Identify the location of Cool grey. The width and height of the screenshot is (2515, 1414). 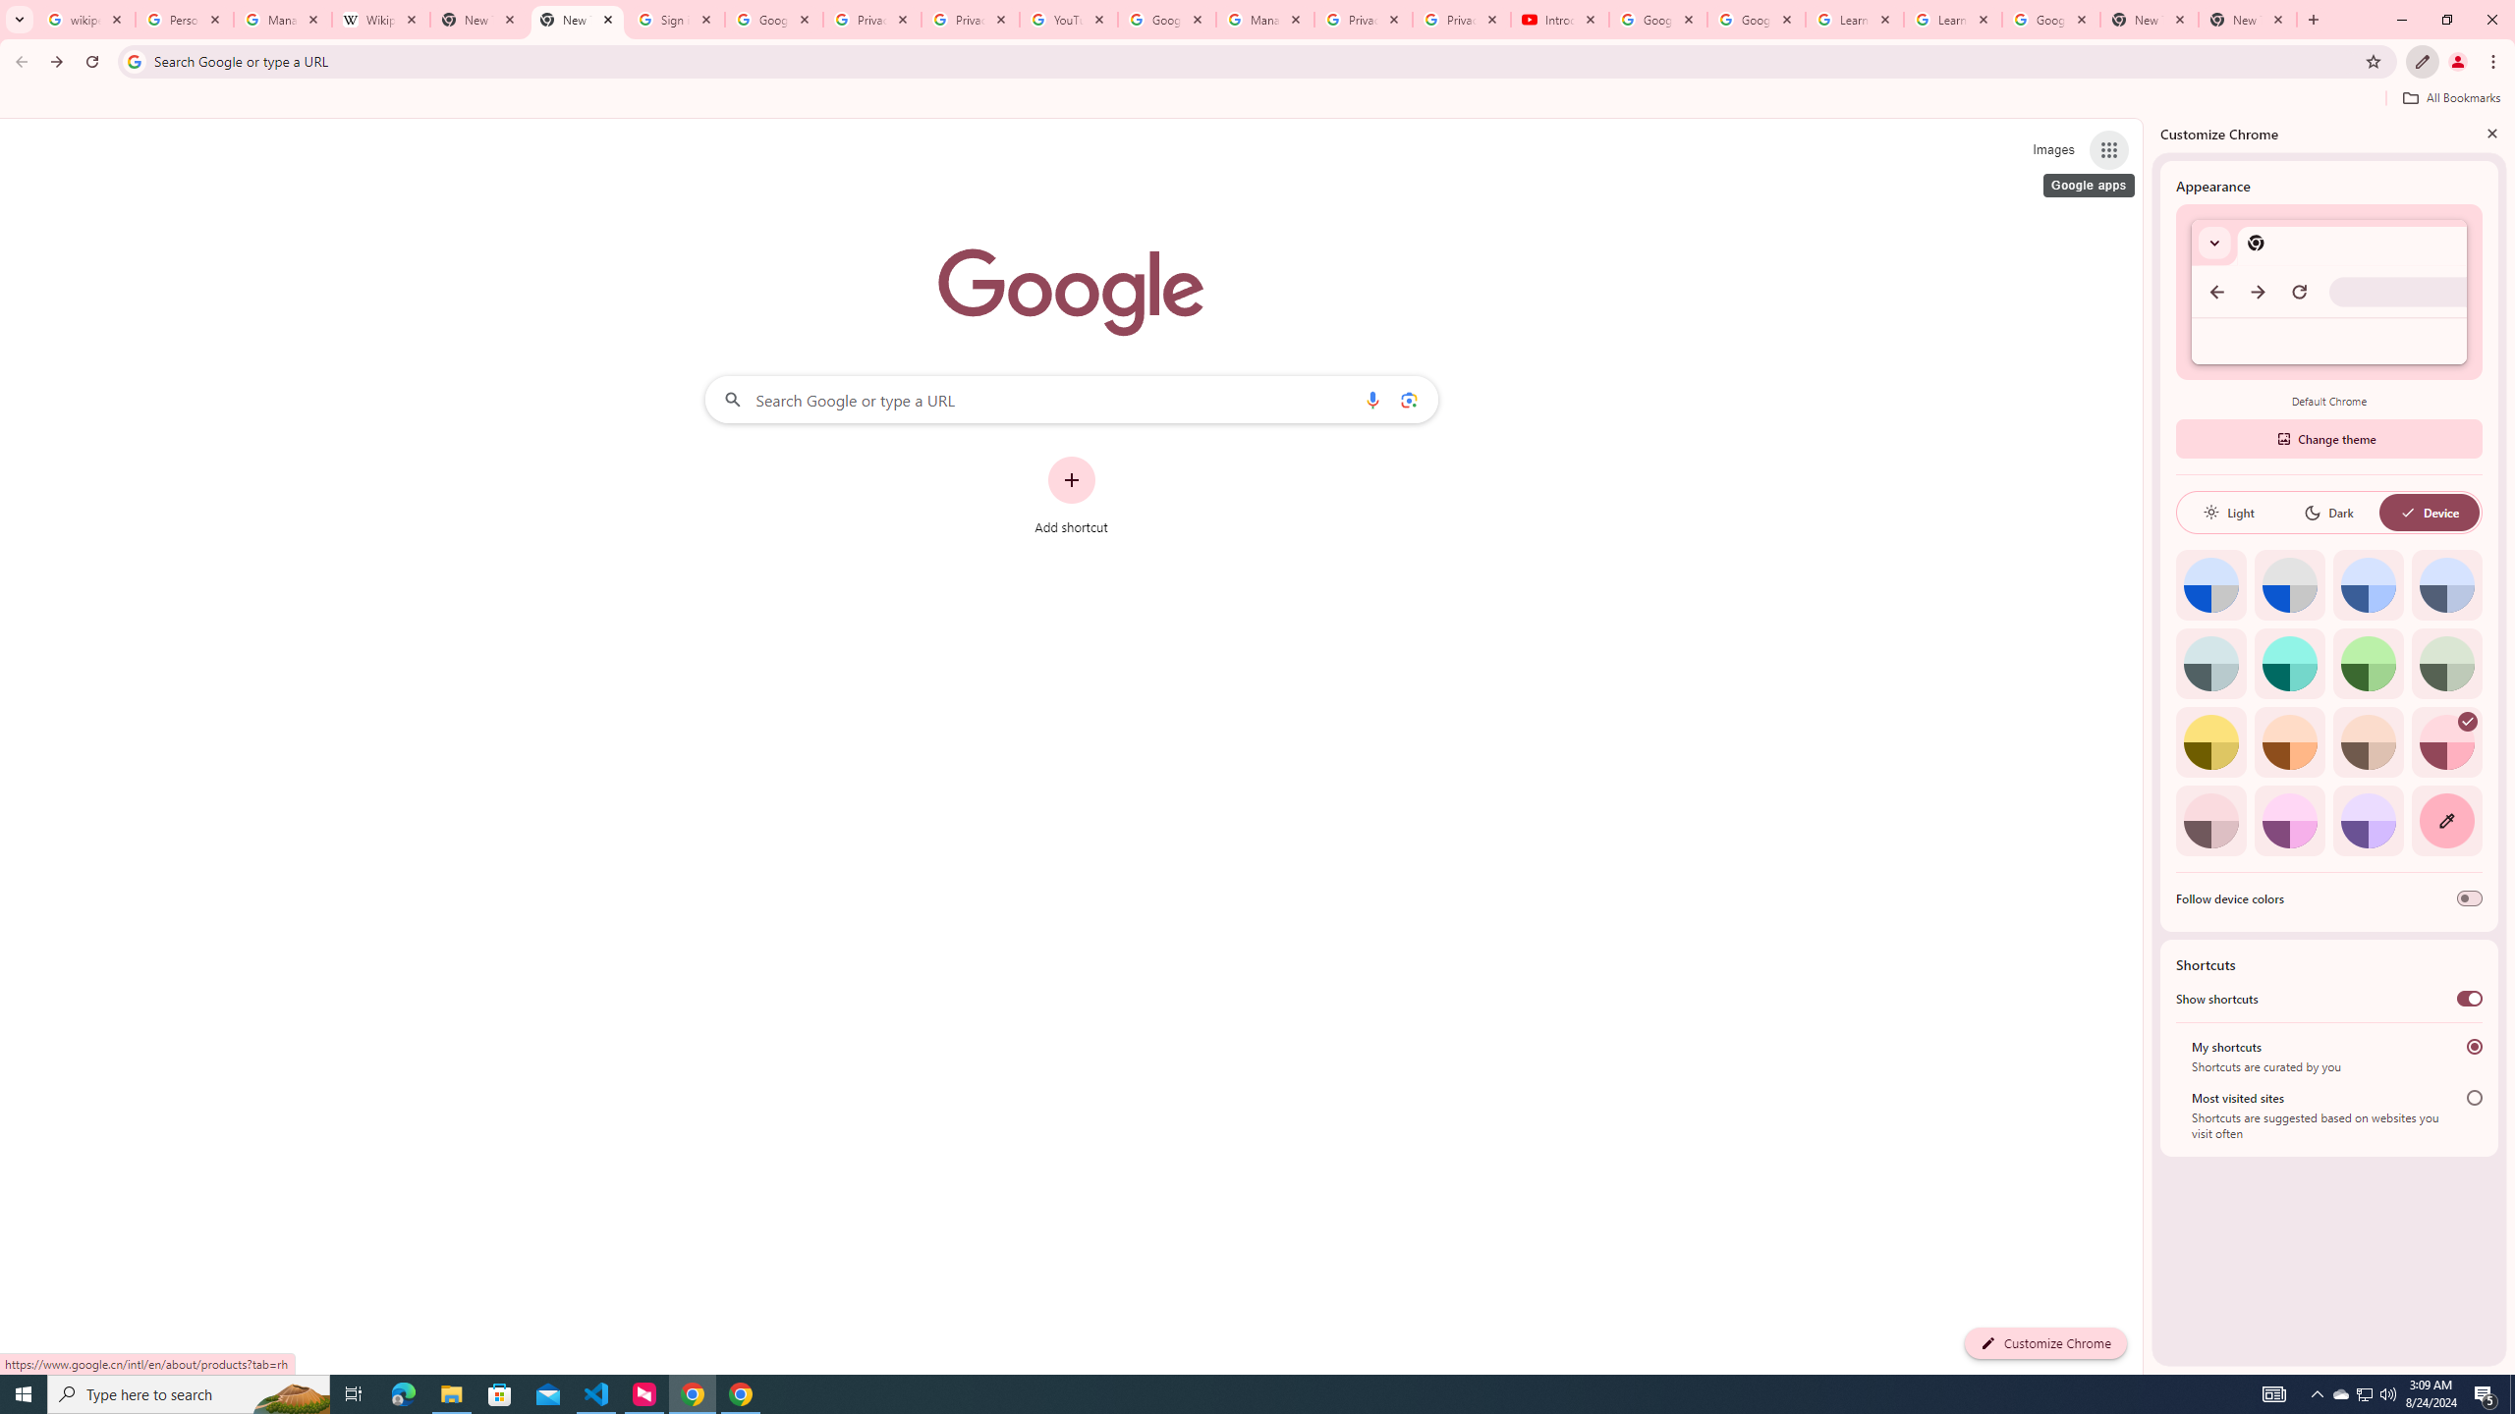
(2446, 585).